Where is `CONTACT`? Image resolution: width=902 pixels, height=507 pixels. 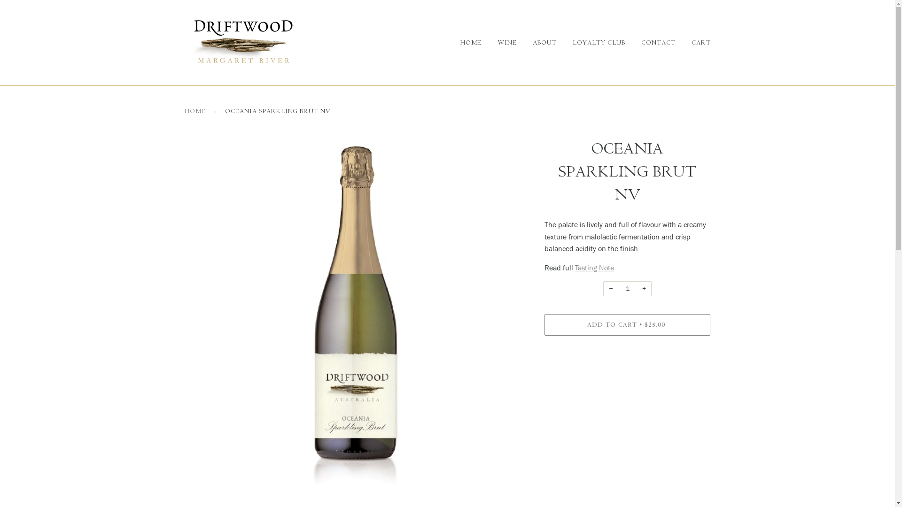 CONTACT is located at coordinates (651, 43).